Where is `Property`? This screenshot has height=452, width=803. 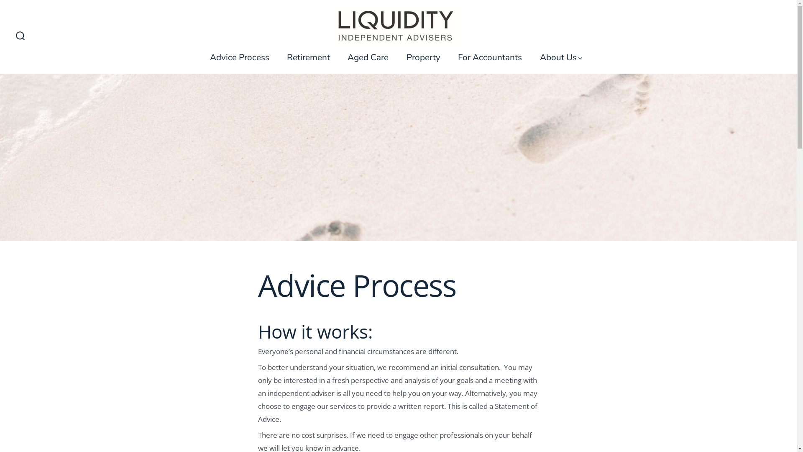 Property is located at coordinates (423, 57).